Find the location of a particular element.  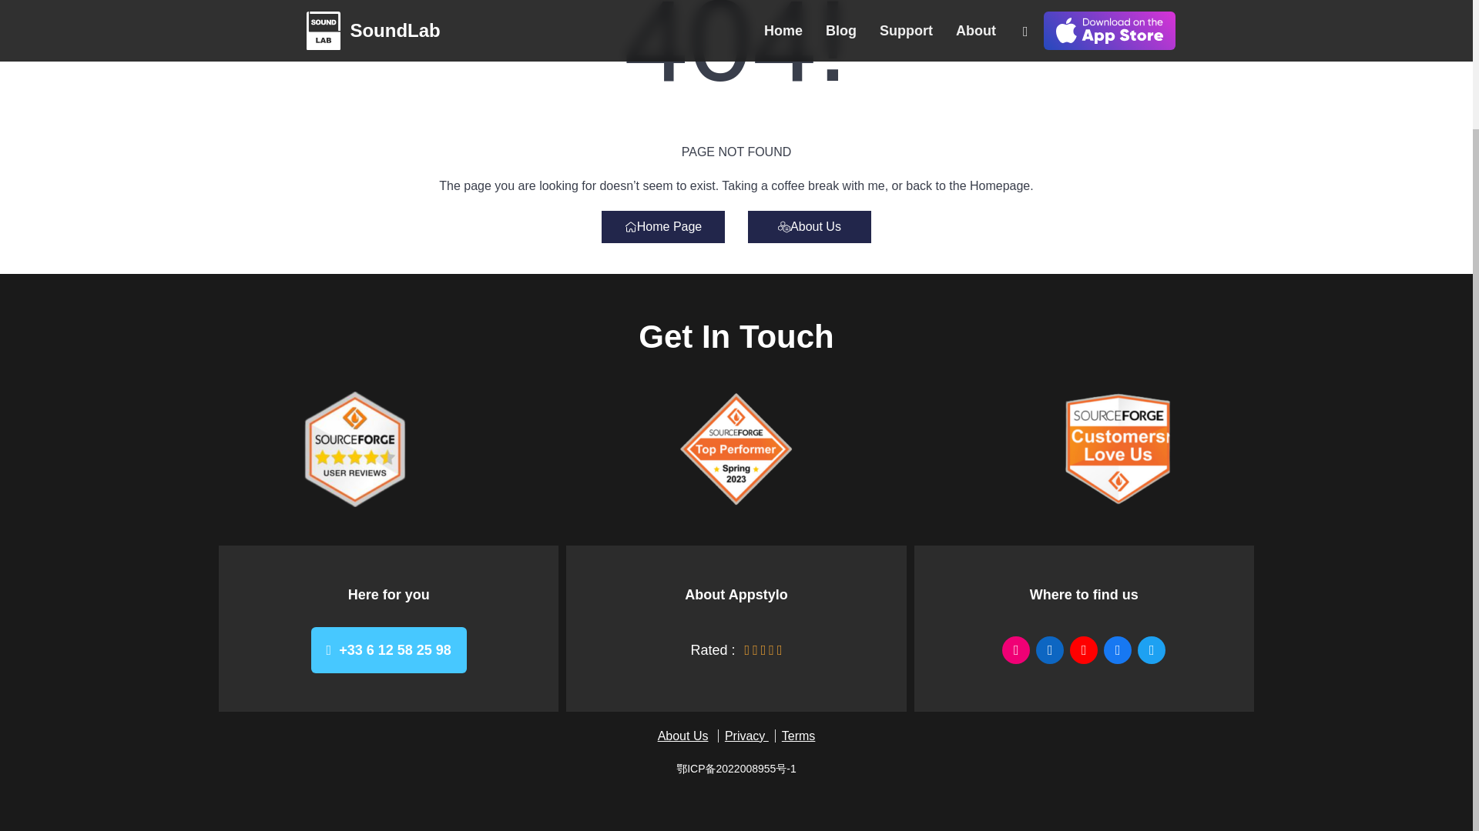

Terms is located at coordinates (798, 736).